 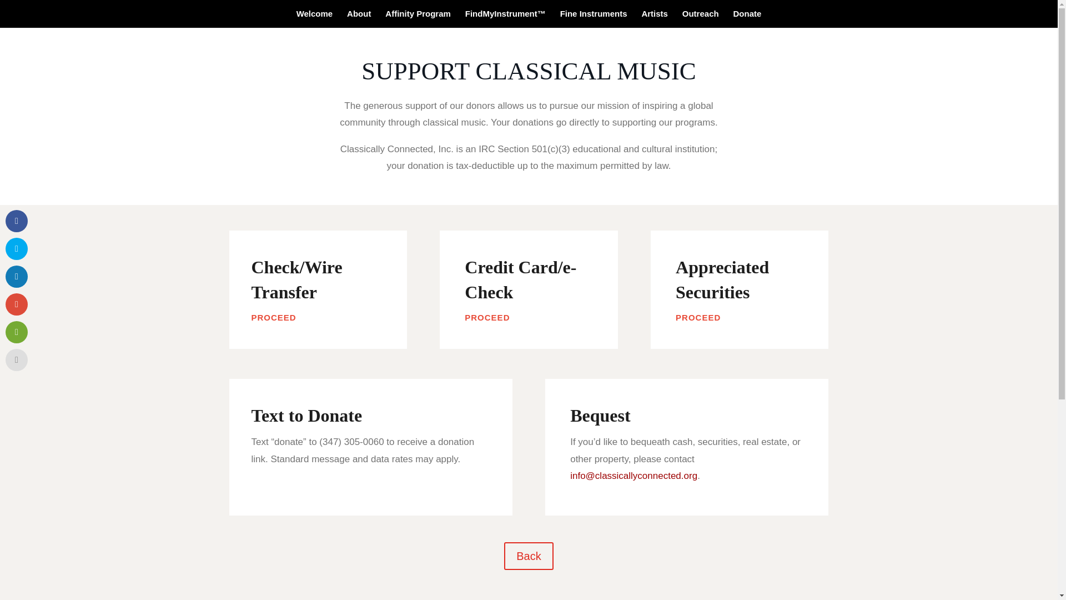 What do you see at coordinates (314, 19) in the screenshot?
I see `Welcome` at bounding box center [314, 19].